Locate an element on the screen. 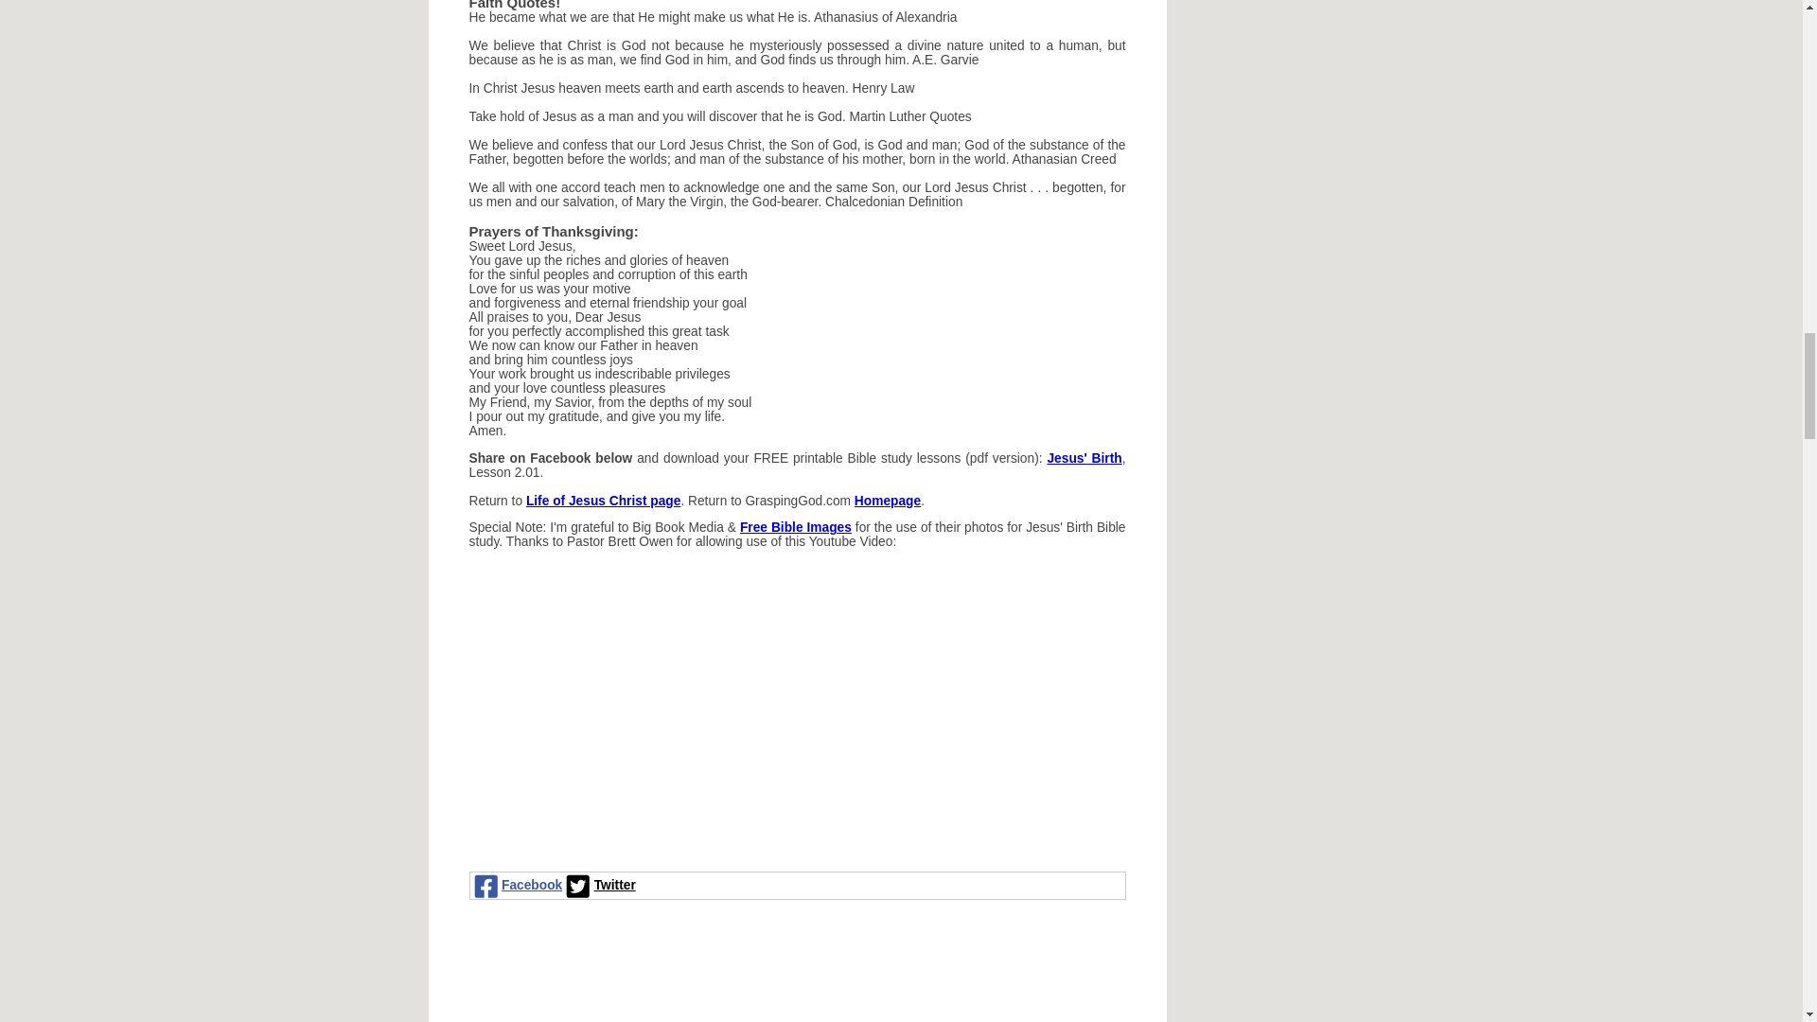  Facebook is located at coordinates (515, 886).